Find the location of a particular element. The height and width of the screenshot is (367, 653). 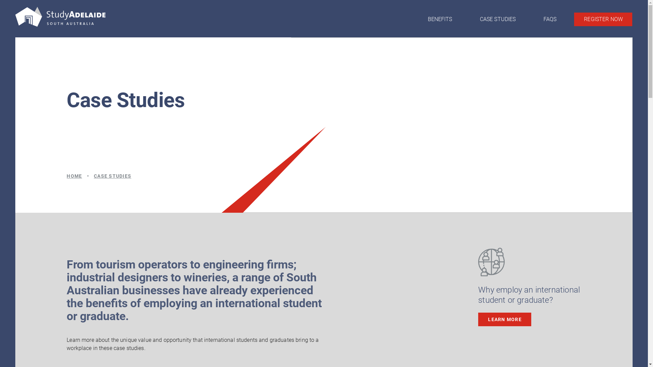

HOME is located at coordinates (74, 176).